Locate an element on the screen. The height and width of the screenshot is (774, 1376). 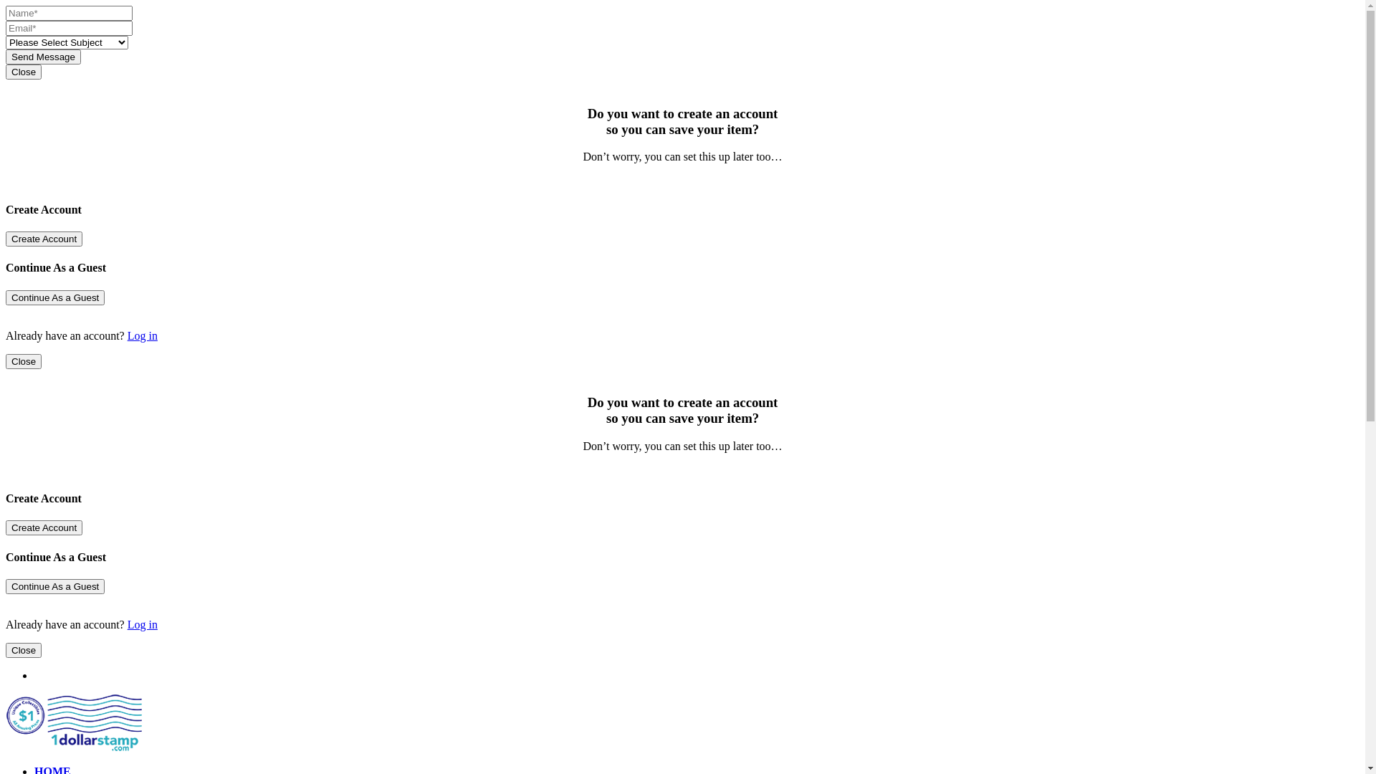
Close is located at coordinates (24, 72).